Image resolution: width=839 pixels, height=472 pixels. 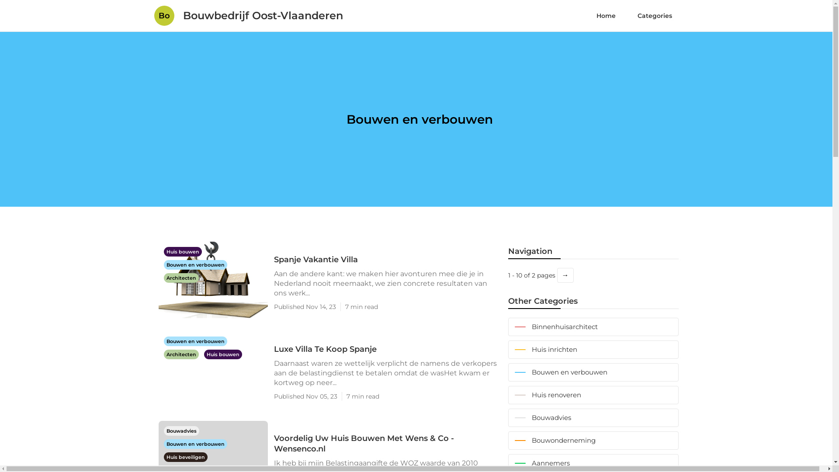 I want to click on Home, so click(x=606, y=16).